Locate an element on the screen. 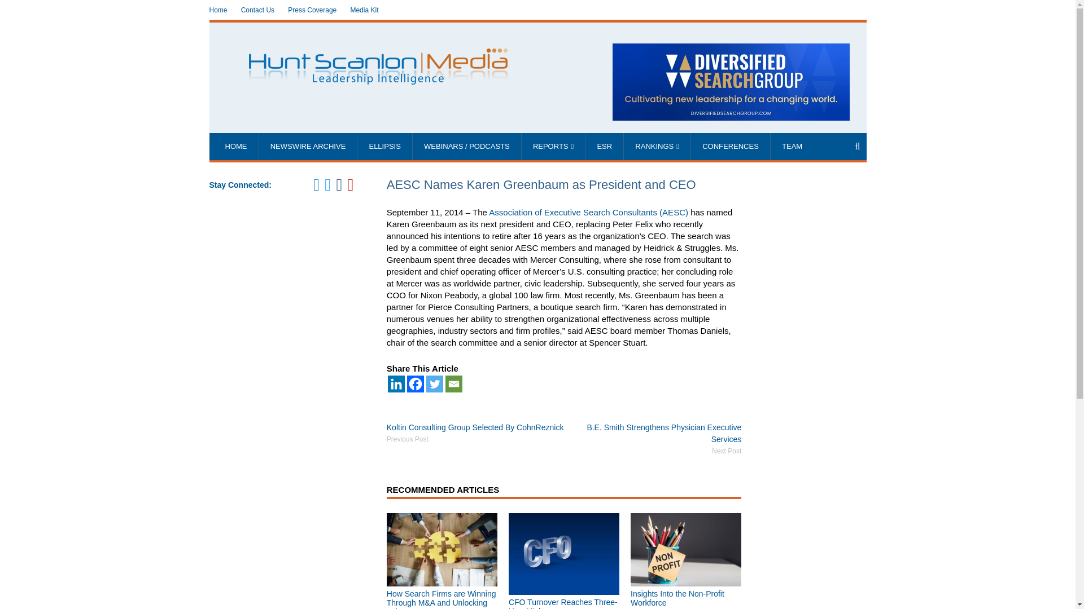 The height and width of the screenshot is (609, 1084). ELLIPSIS is located at coordinates (384, 147).